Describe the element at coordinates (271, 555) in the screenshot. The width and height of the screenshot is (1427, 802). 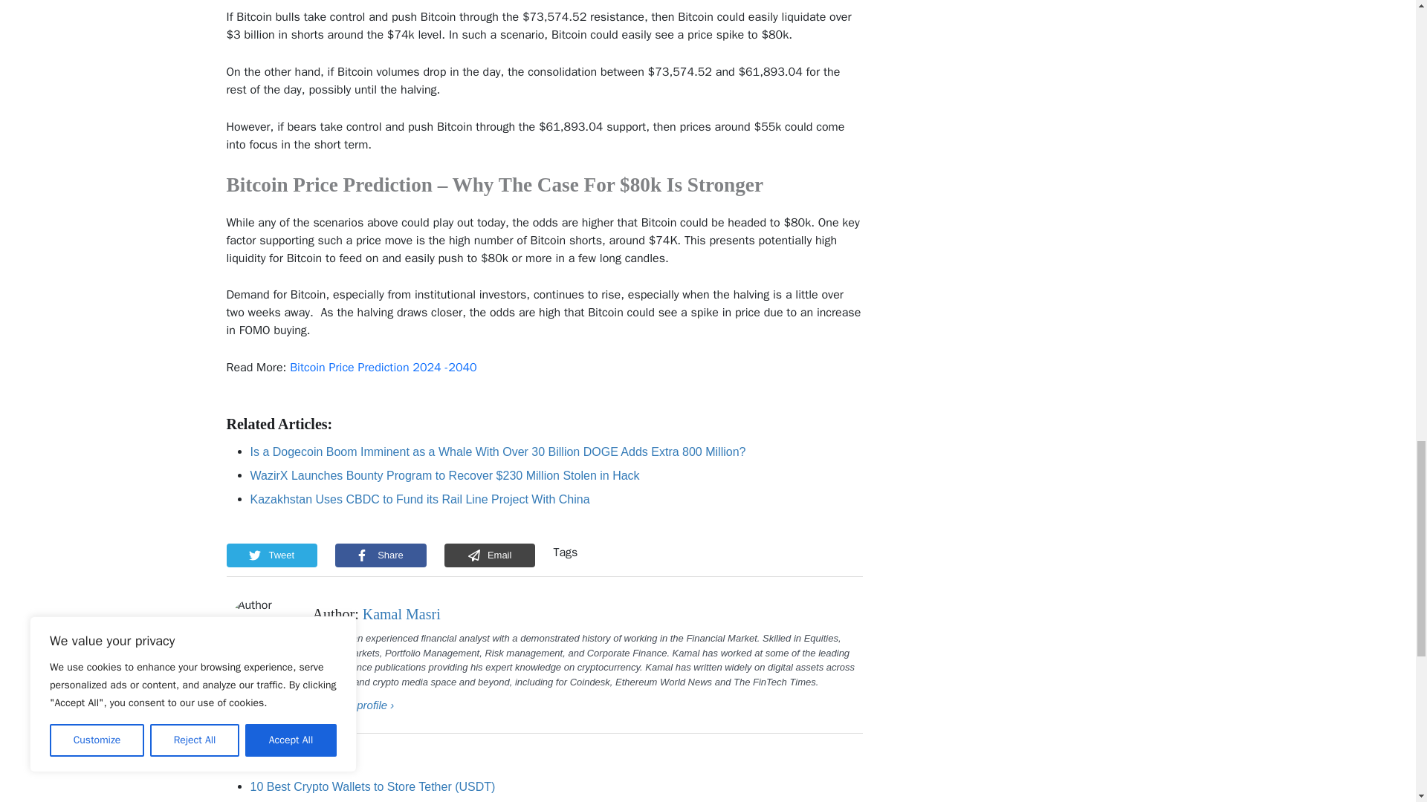
I see `Share via Twitter` at that location.